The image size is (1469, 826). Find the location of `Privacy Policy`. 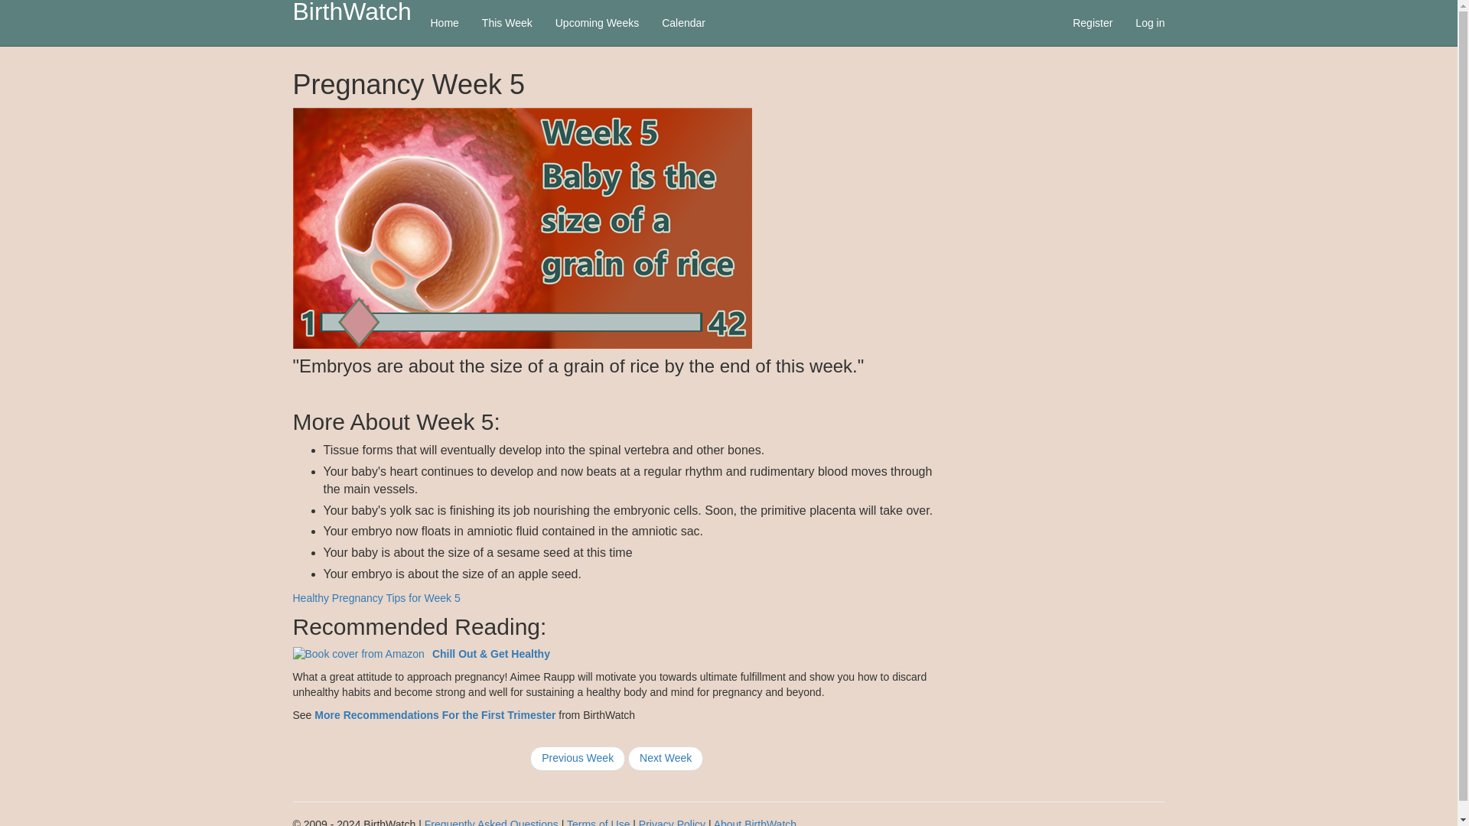

Privacy Policy is located at coordinates (672, 822).